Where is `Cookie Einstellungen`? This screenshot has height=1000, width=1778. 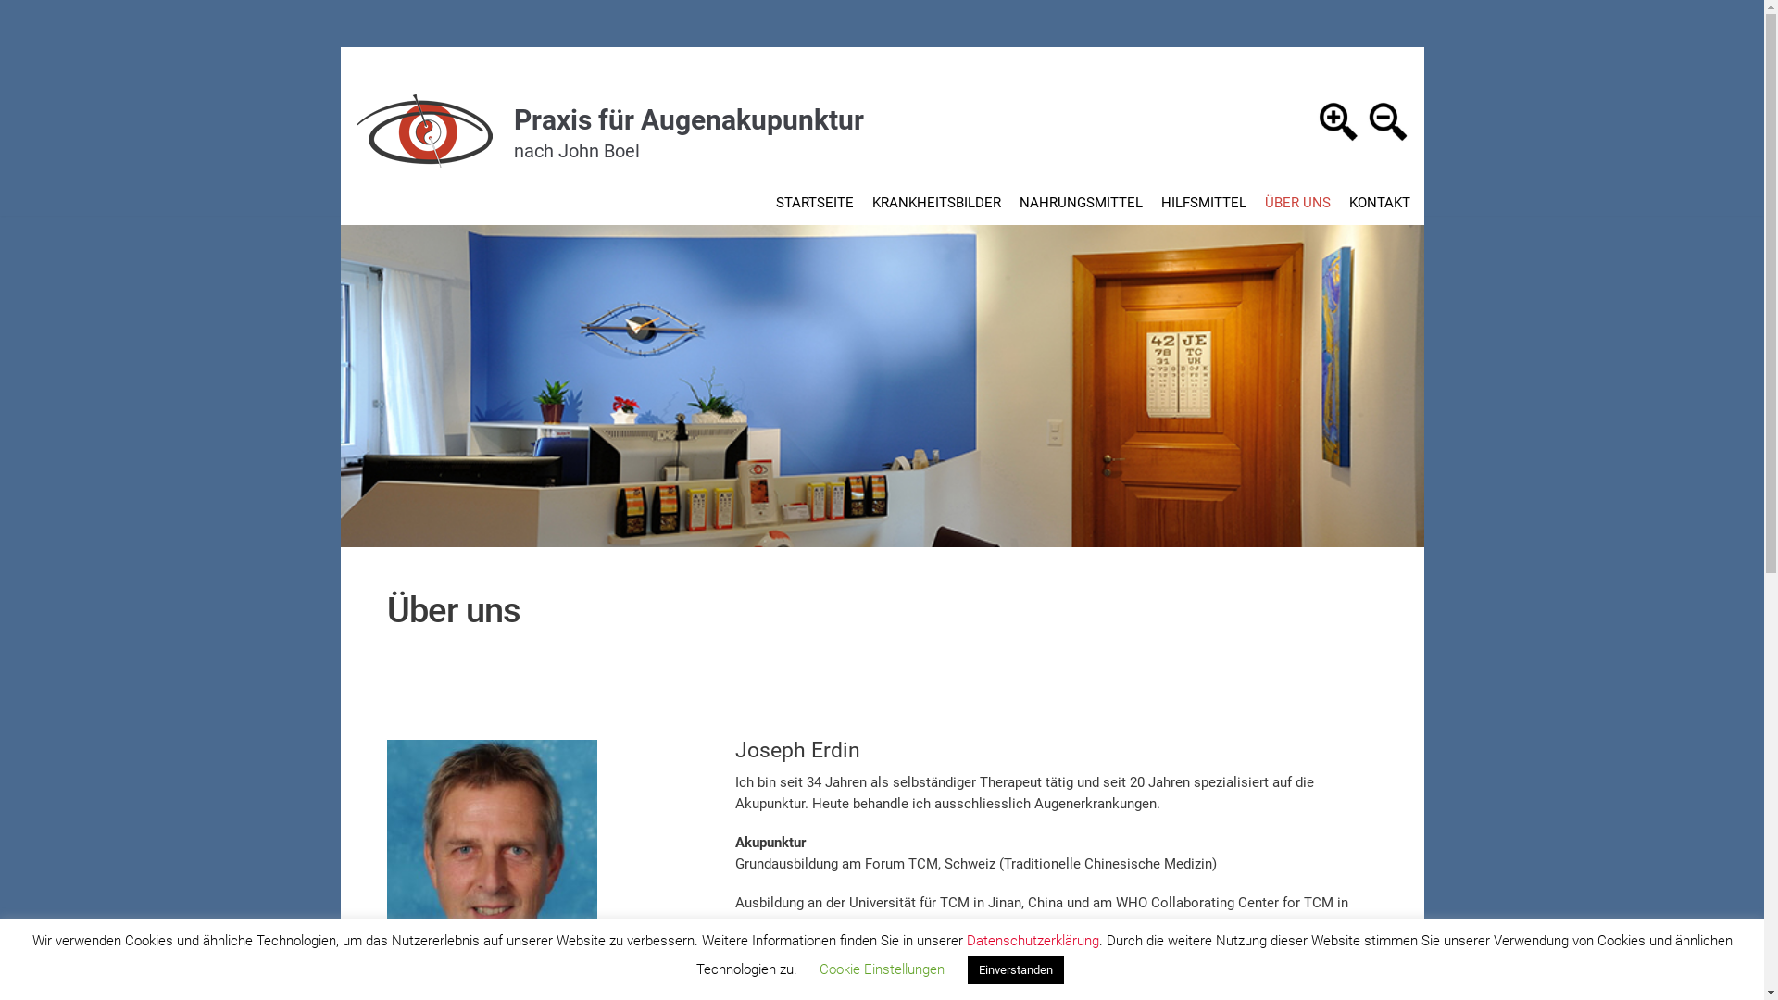 Cookie Einstellungen is located at coordinates (882, 969).